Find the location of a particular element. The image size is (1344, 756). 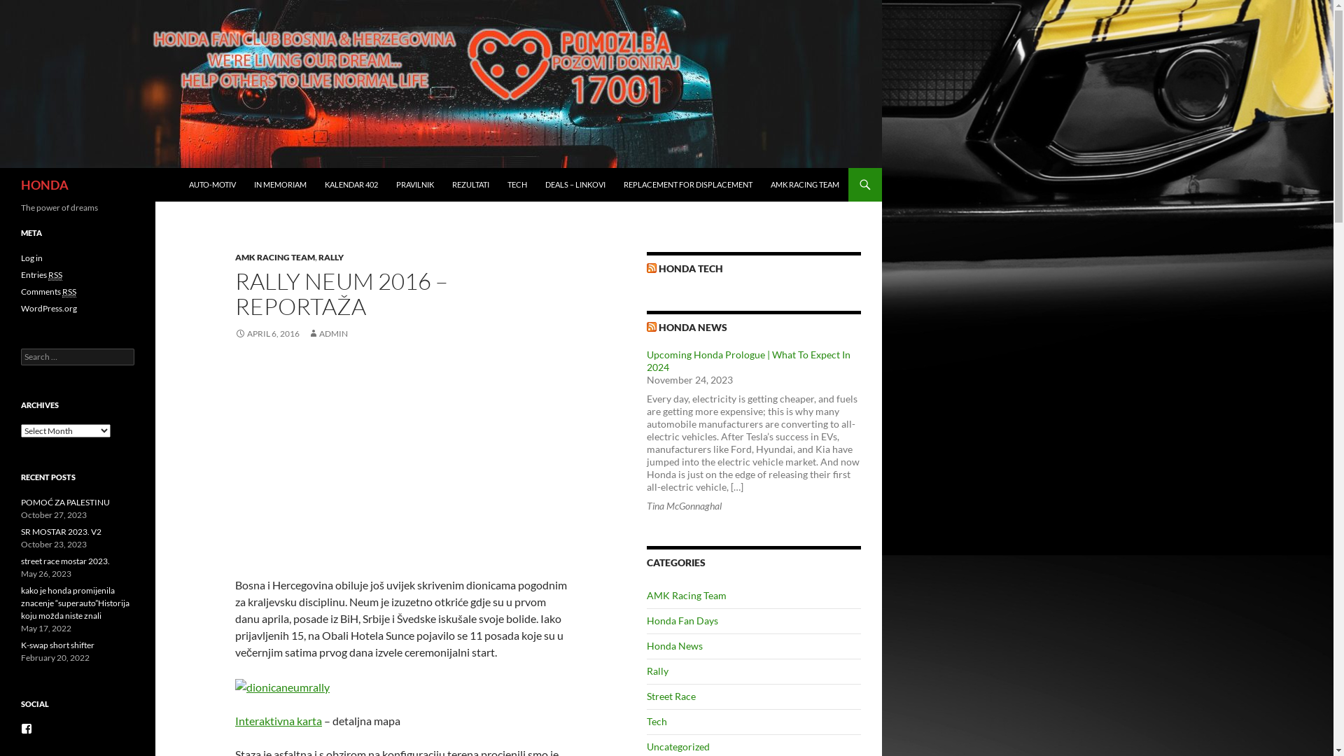

street race mostar 2023. is located at coordinates (66, 561).